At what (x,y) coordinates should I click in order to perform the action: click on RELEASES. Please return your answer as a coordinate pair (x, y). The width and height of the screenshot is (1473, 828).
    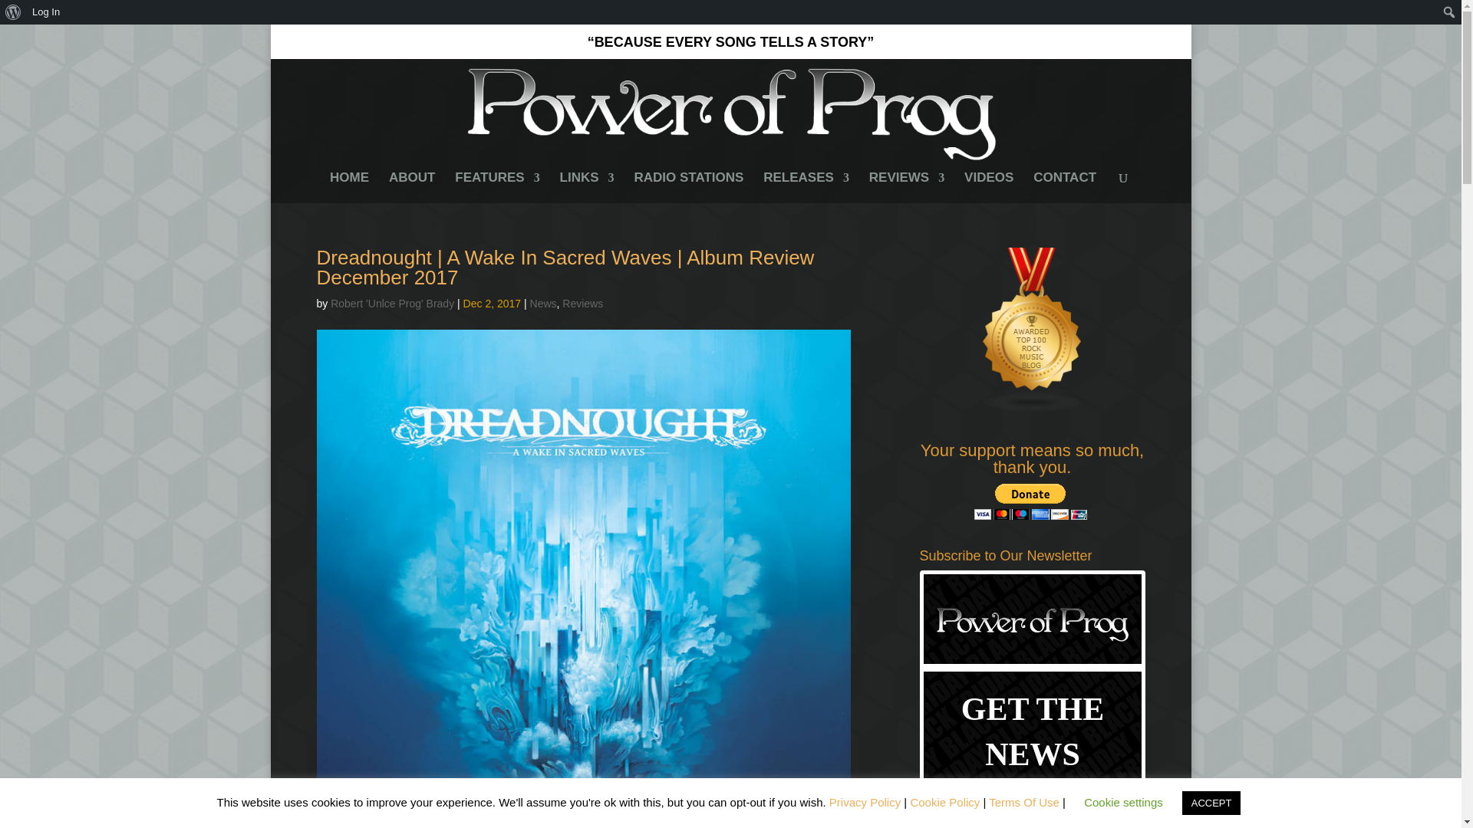
    Looking at the image, I should click on (806, 187).